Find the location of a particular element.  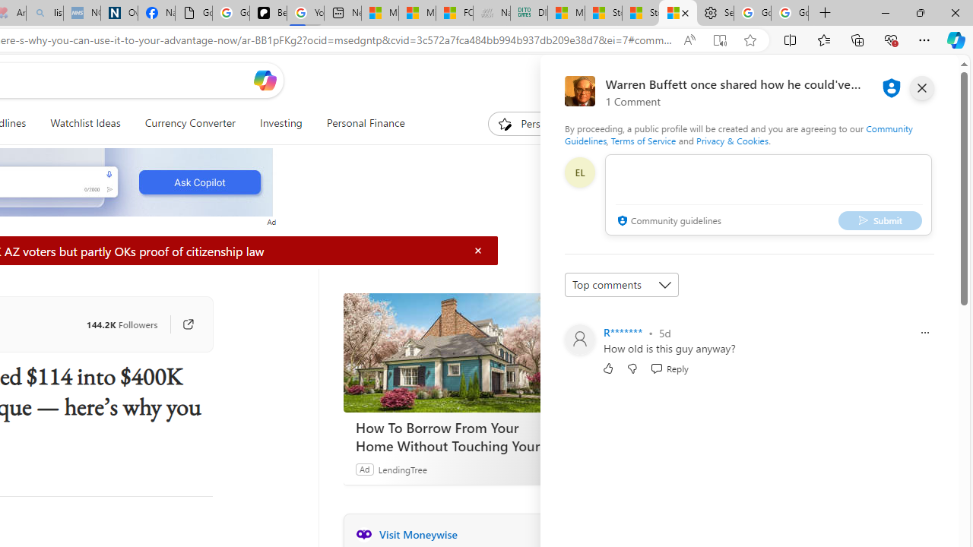

Personalize is located at coordinates (535, 123).